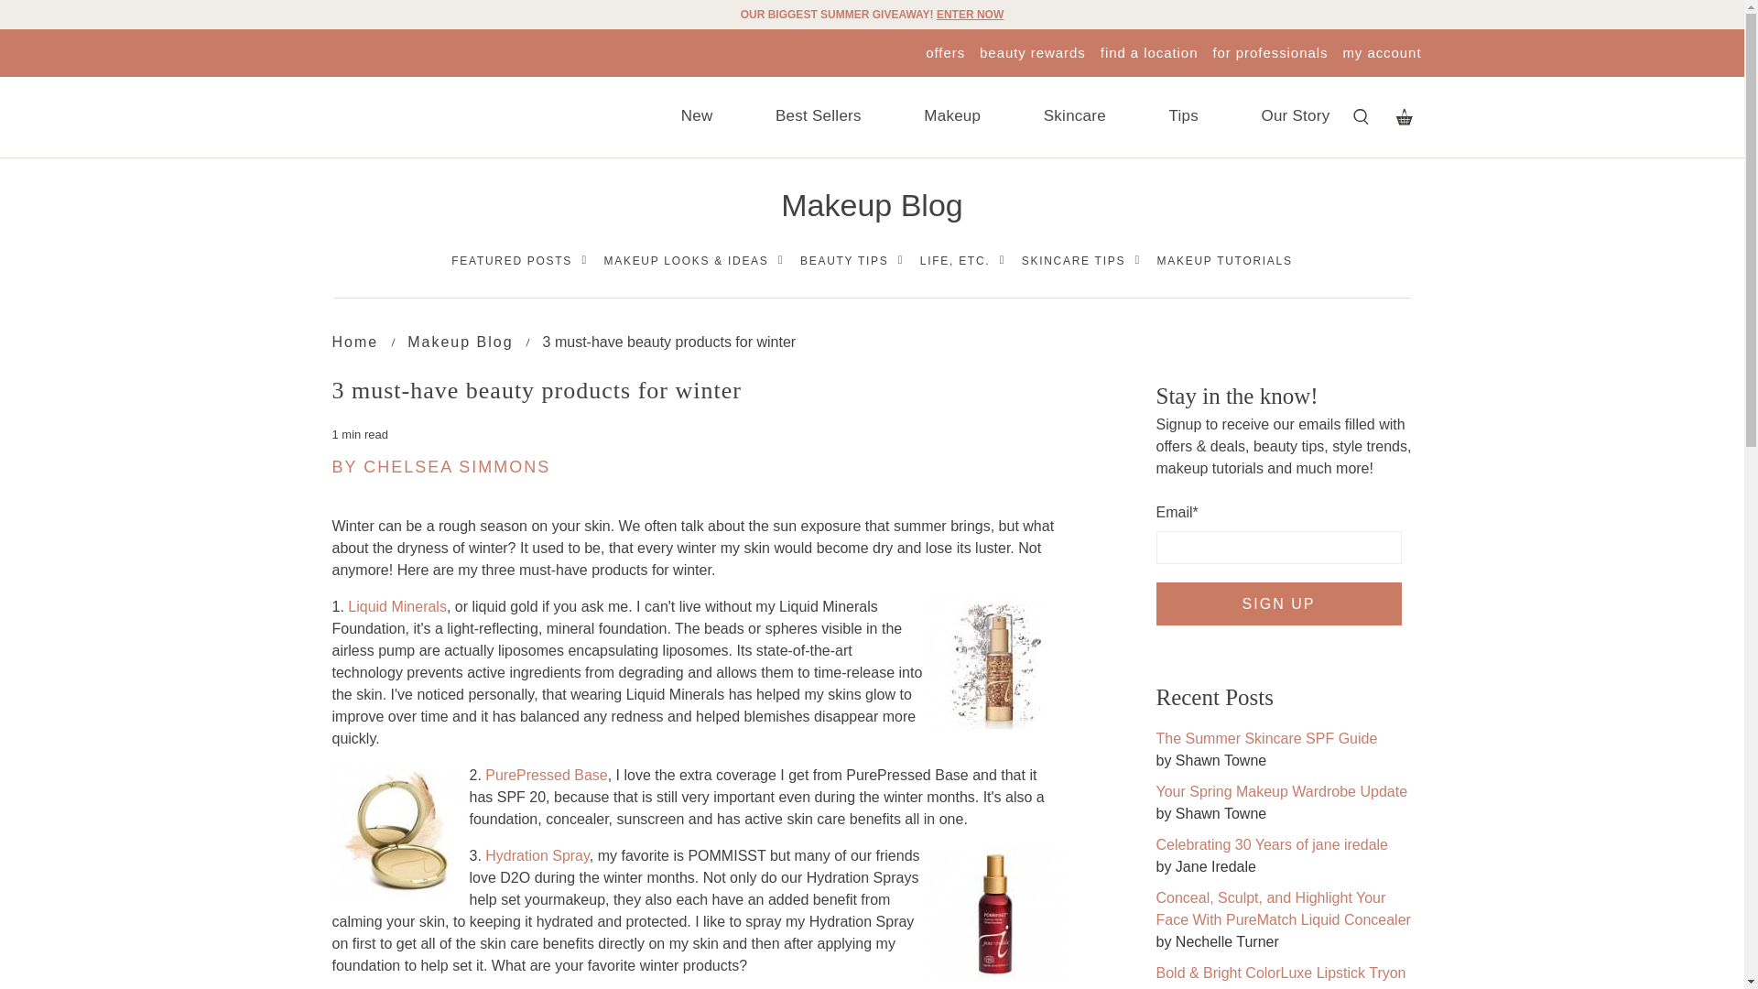  What do you see at coordinates (1149, 51) in the screenshot?
I see `find a location` at bounding box center [1149, 51].